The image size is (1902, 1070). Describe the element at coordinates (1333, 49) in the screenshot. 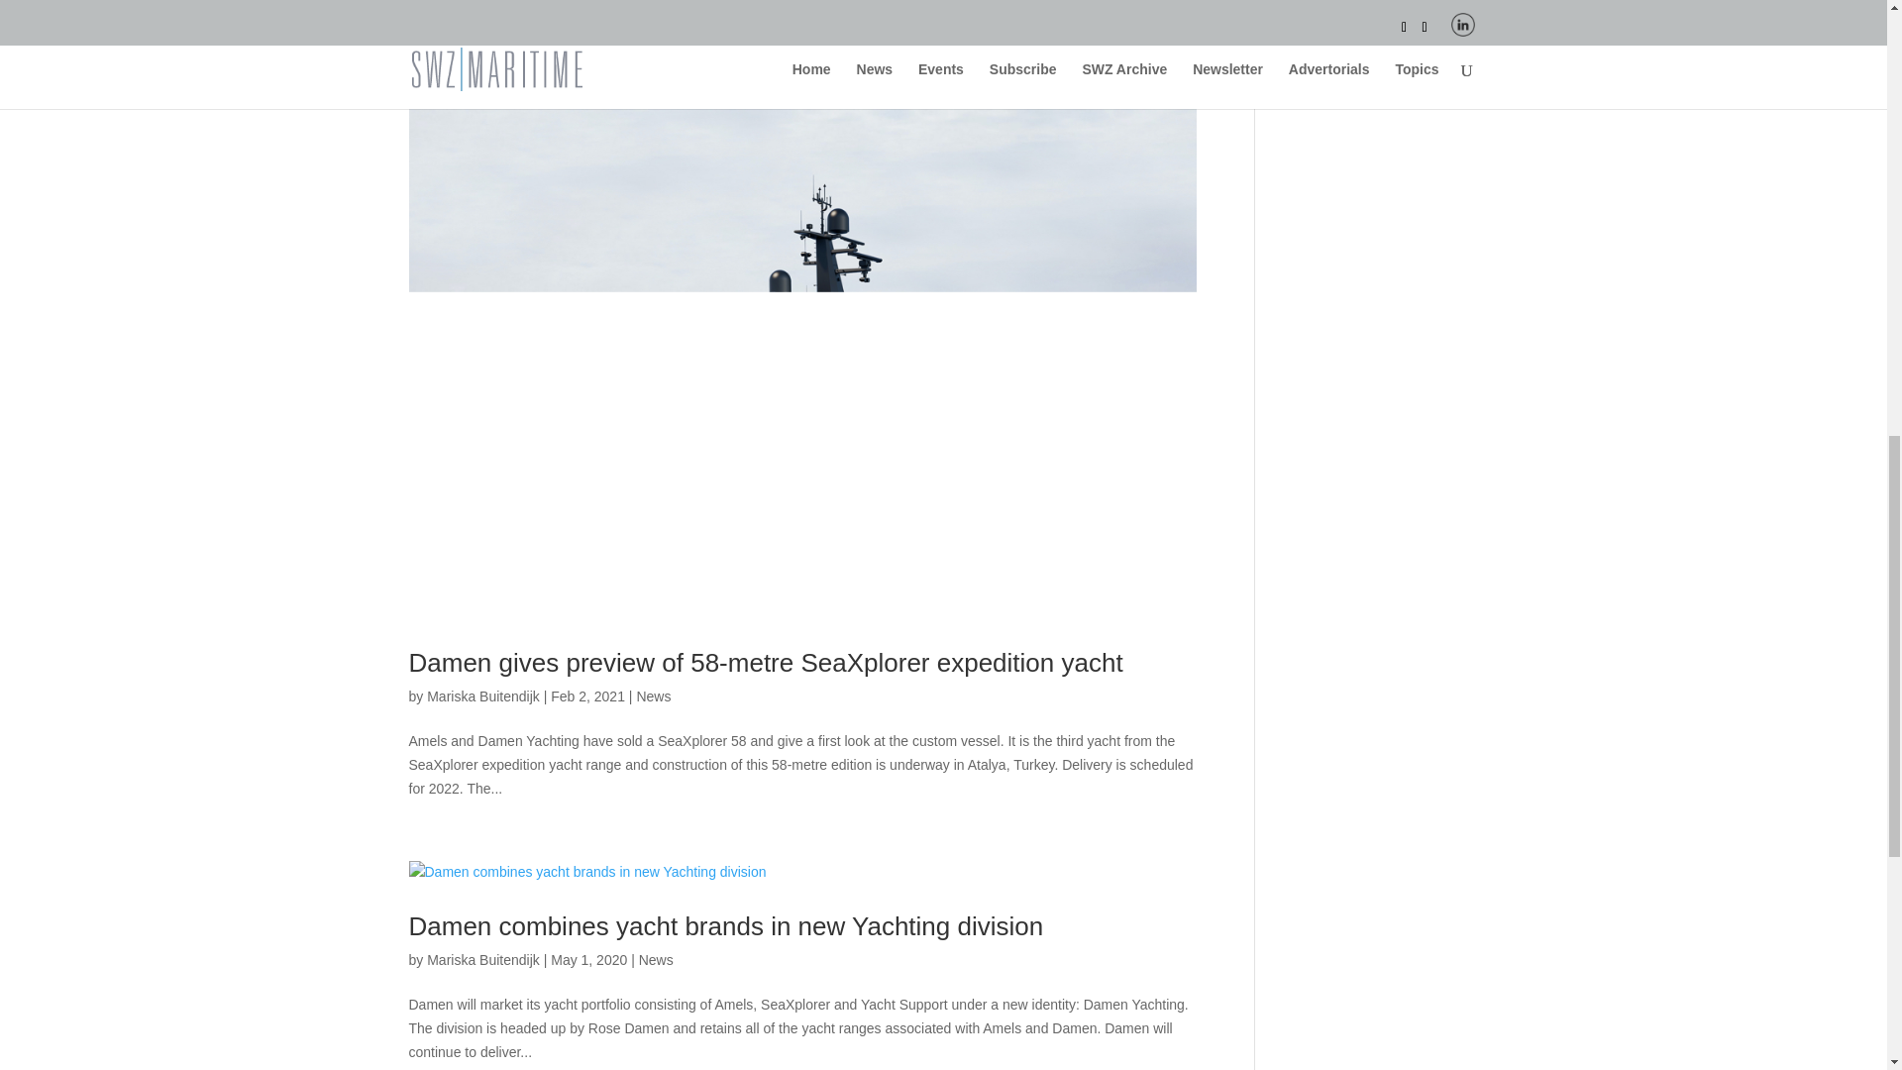

I see `here` at that location.